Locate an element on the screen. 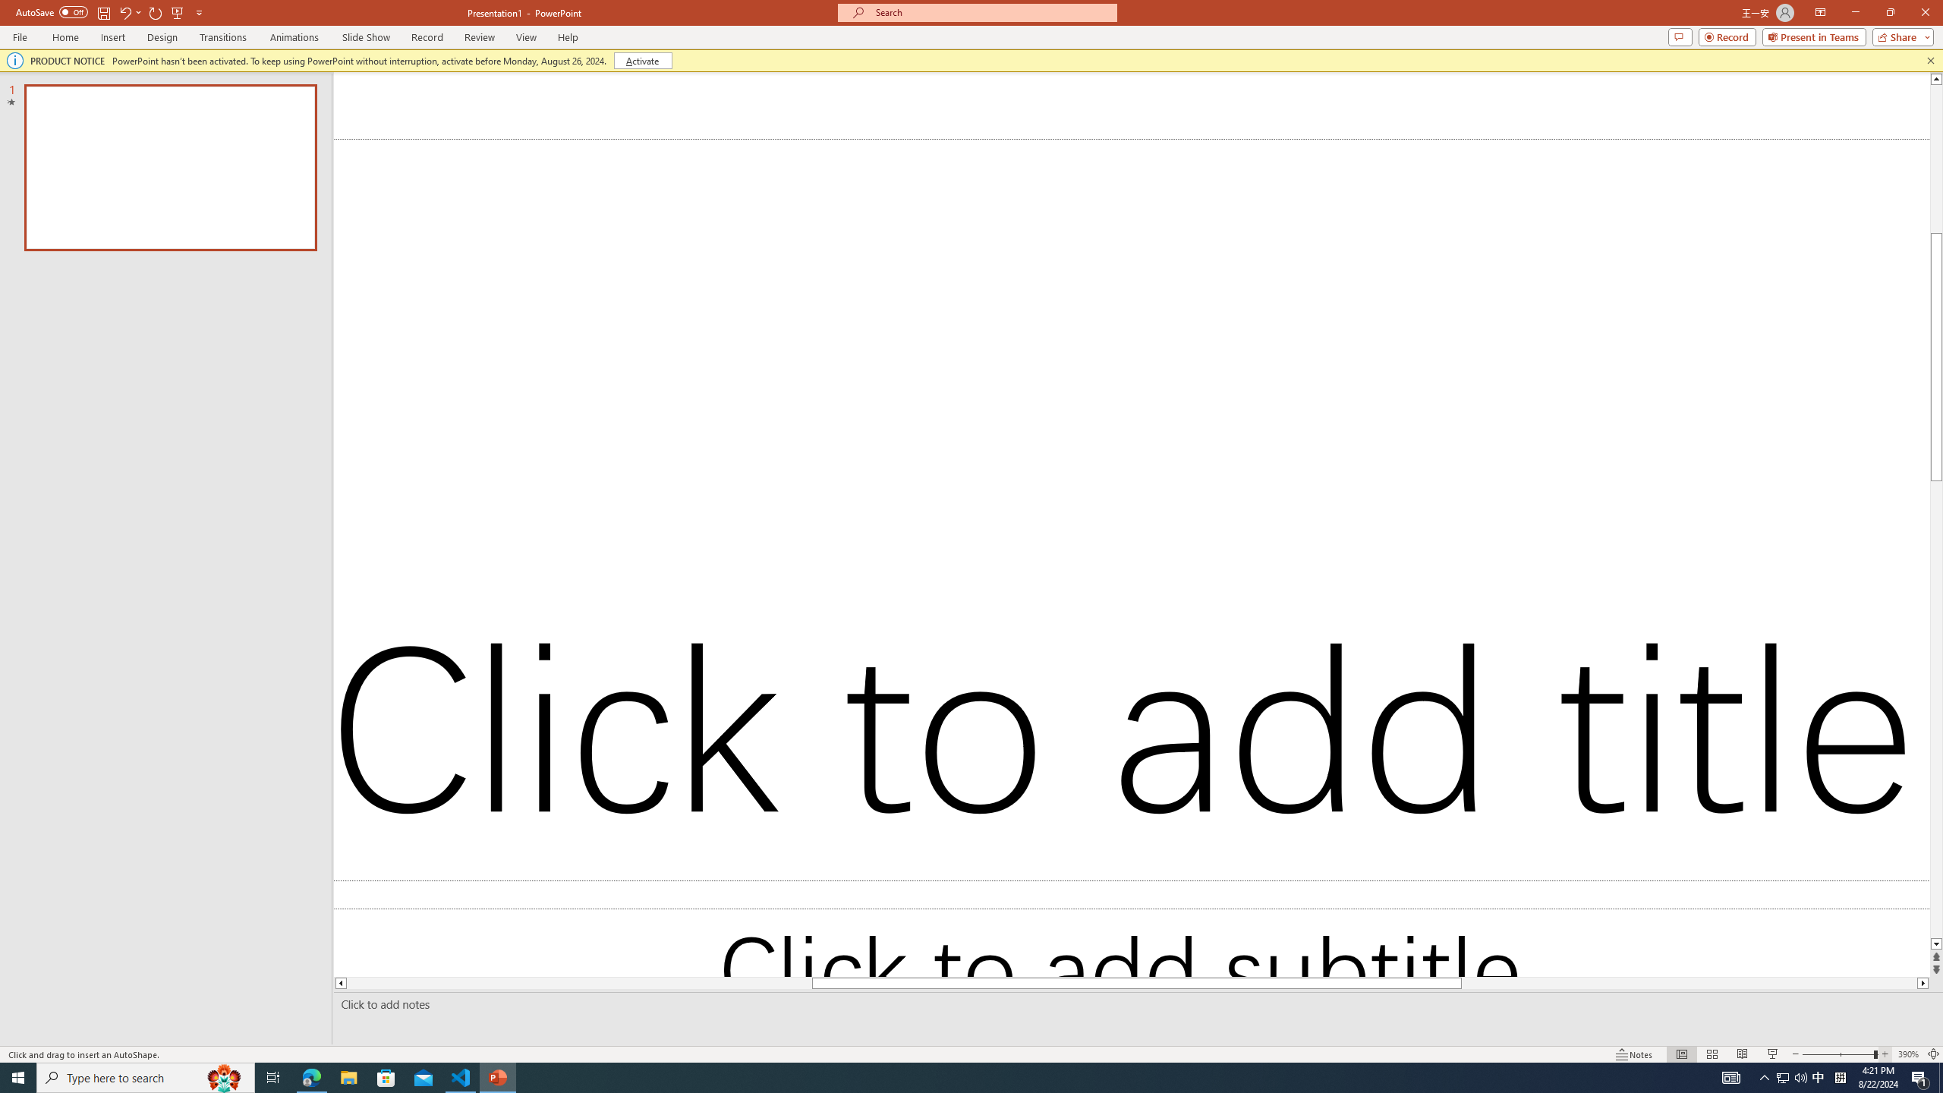  Animations is located at coordinates (294, 37).